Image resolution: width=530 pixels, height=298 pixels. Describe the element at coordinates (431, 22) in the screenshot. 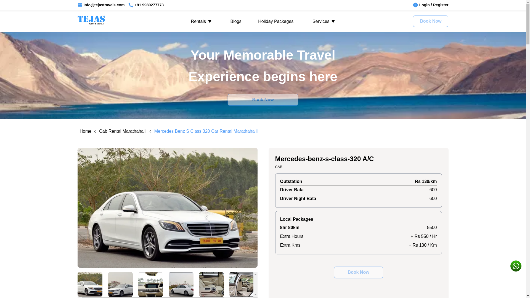

I see `Book Now` at that location.